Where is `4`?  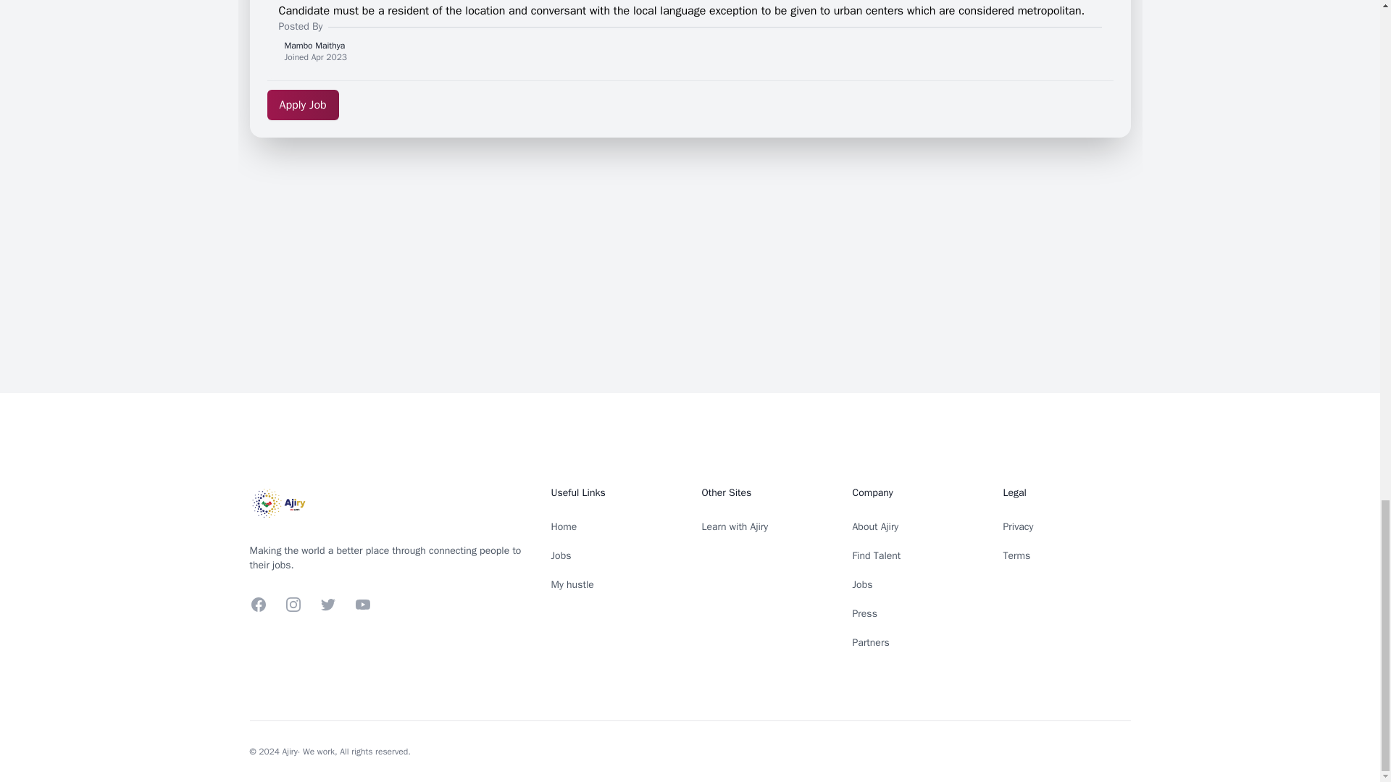
4 is located at coordinates (923, 27).